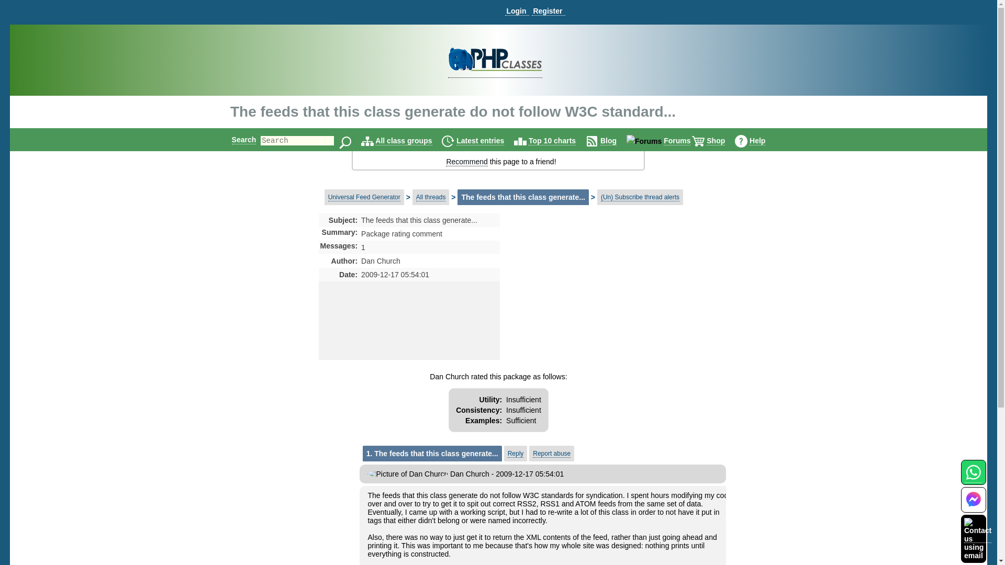 Image resolution: width=1005 pixels, height=565 pixels. What do you see at coordinates (552, 141) in the screenshot?
I see `Top 10 charts` at bounding box center [552, 141].